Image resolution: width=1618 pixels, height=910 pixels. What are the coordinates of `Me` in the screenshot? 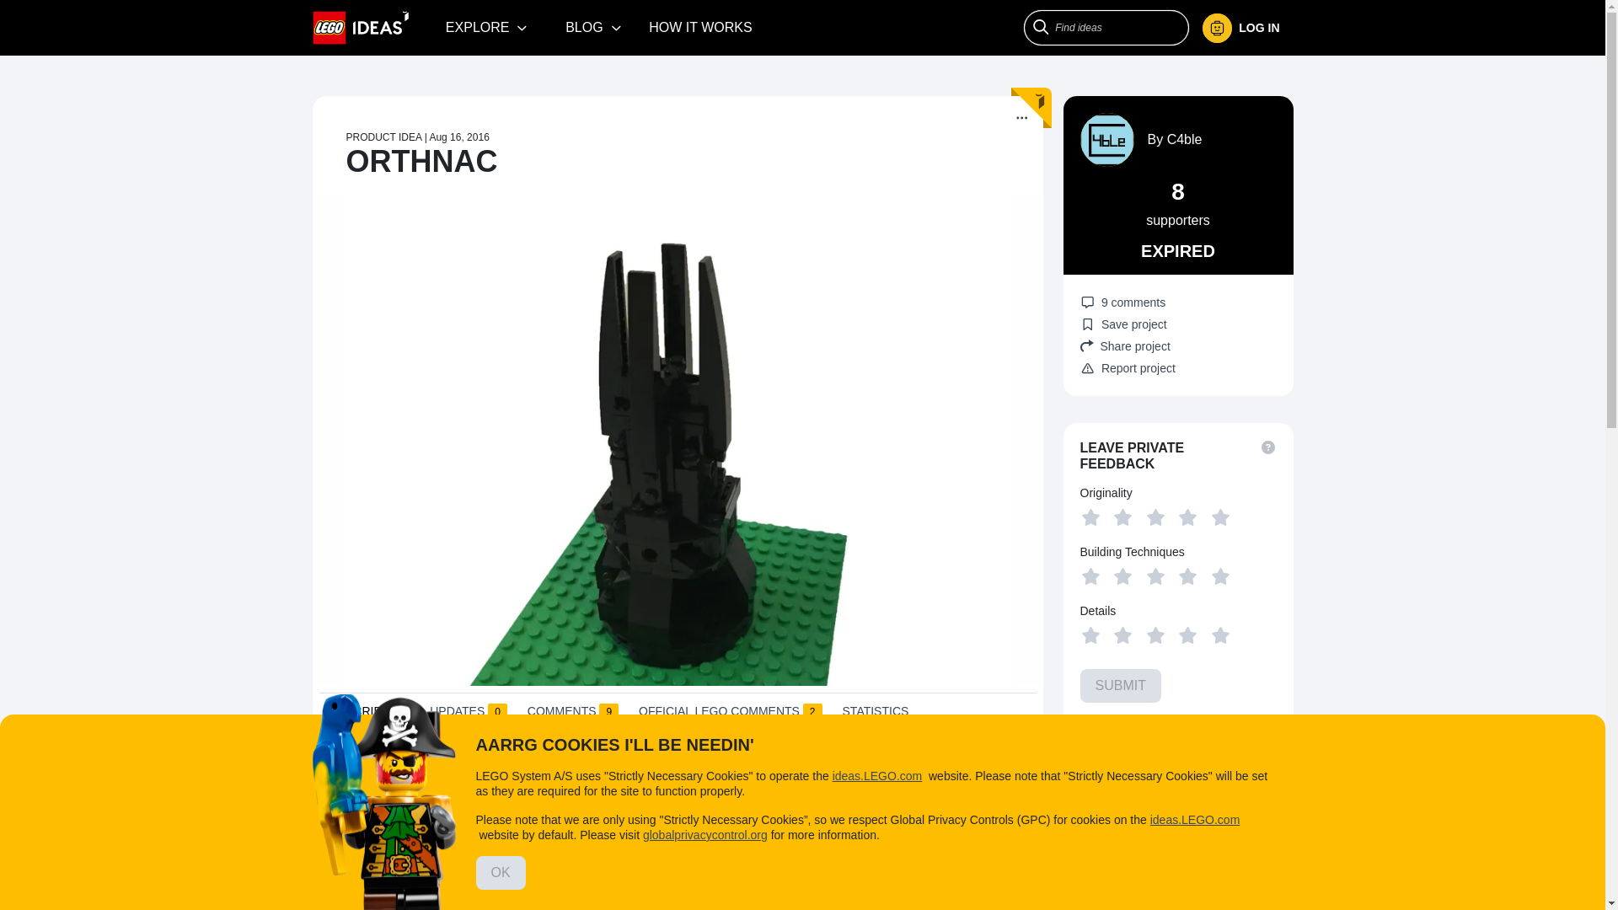 It's located at (1240, 28).